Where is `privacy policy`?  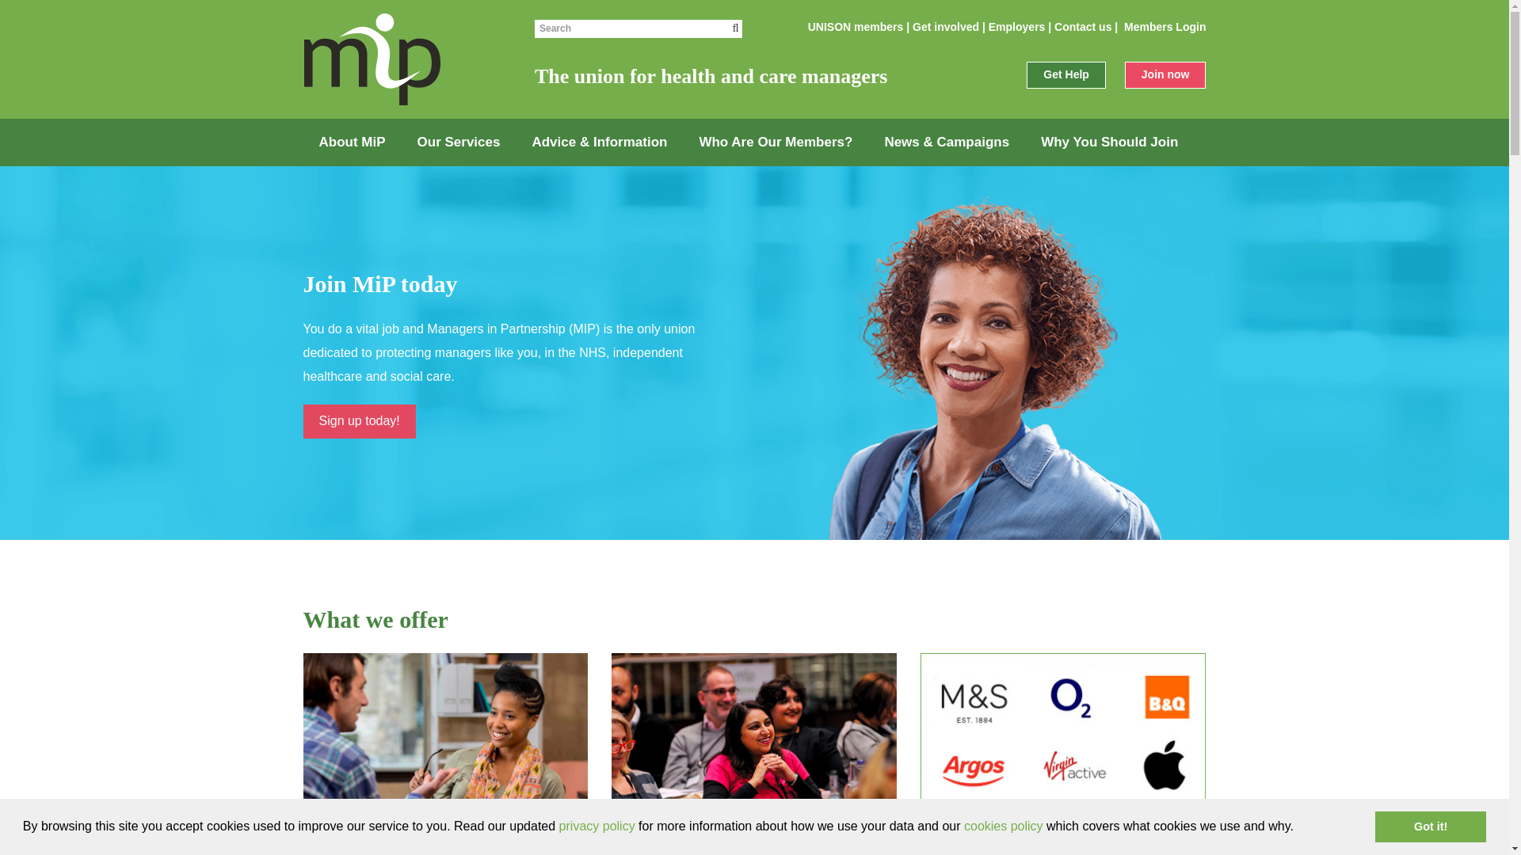
privacy policy is located at coordinates (597, 825).